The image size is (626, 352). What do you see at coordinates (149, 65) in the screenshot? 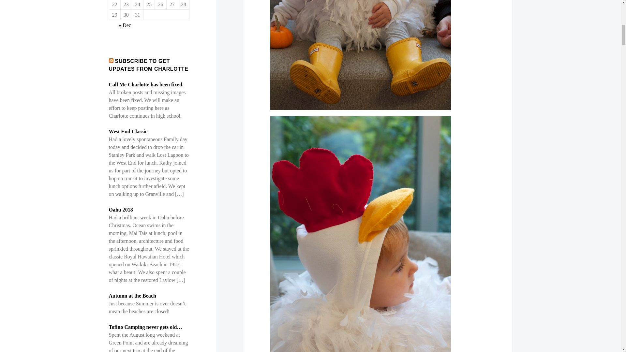
I see `SUBSCRIBE TO GET UPDATES FROM CHARLOTTE` at bounding box center [149, 65].